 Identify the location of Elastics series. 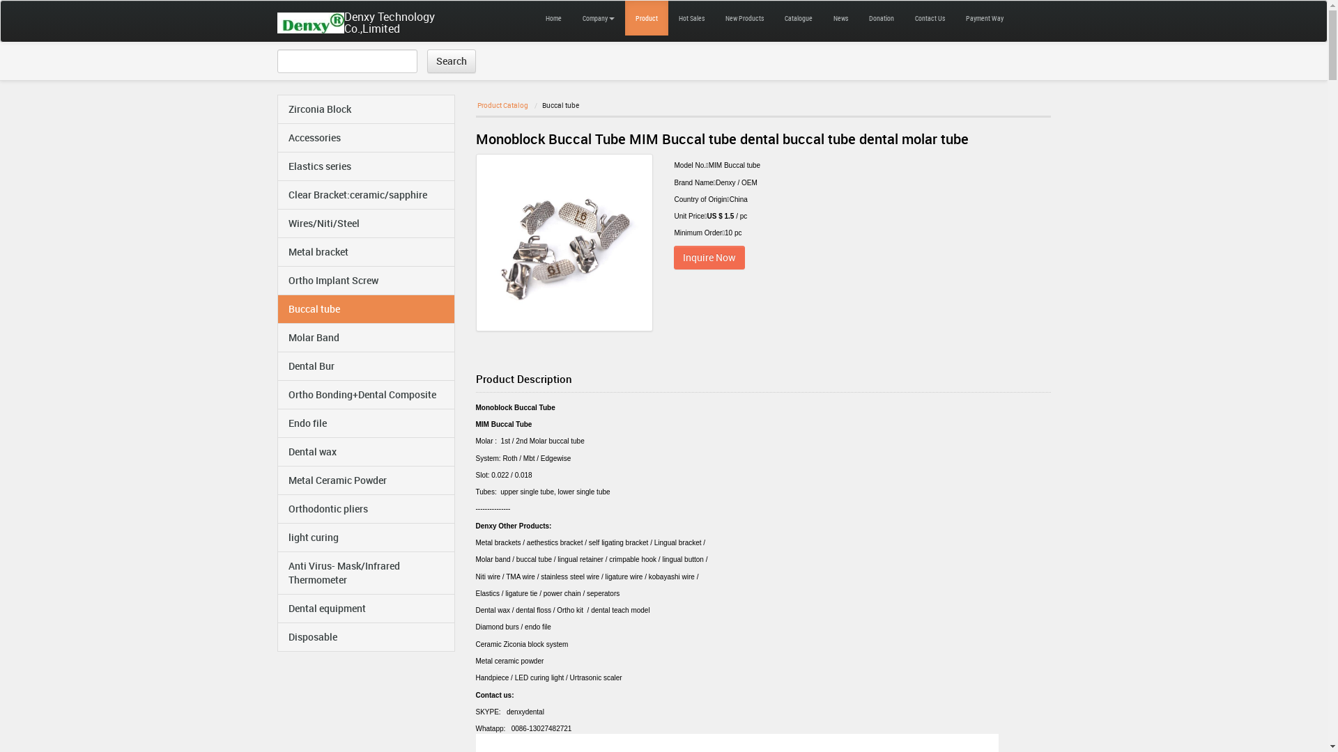
(365, 166).